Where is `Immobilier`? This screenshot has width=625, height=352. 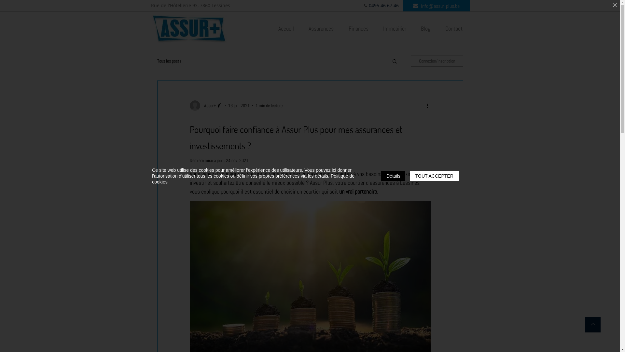 Immobilier is located at coordinates (395, 29).